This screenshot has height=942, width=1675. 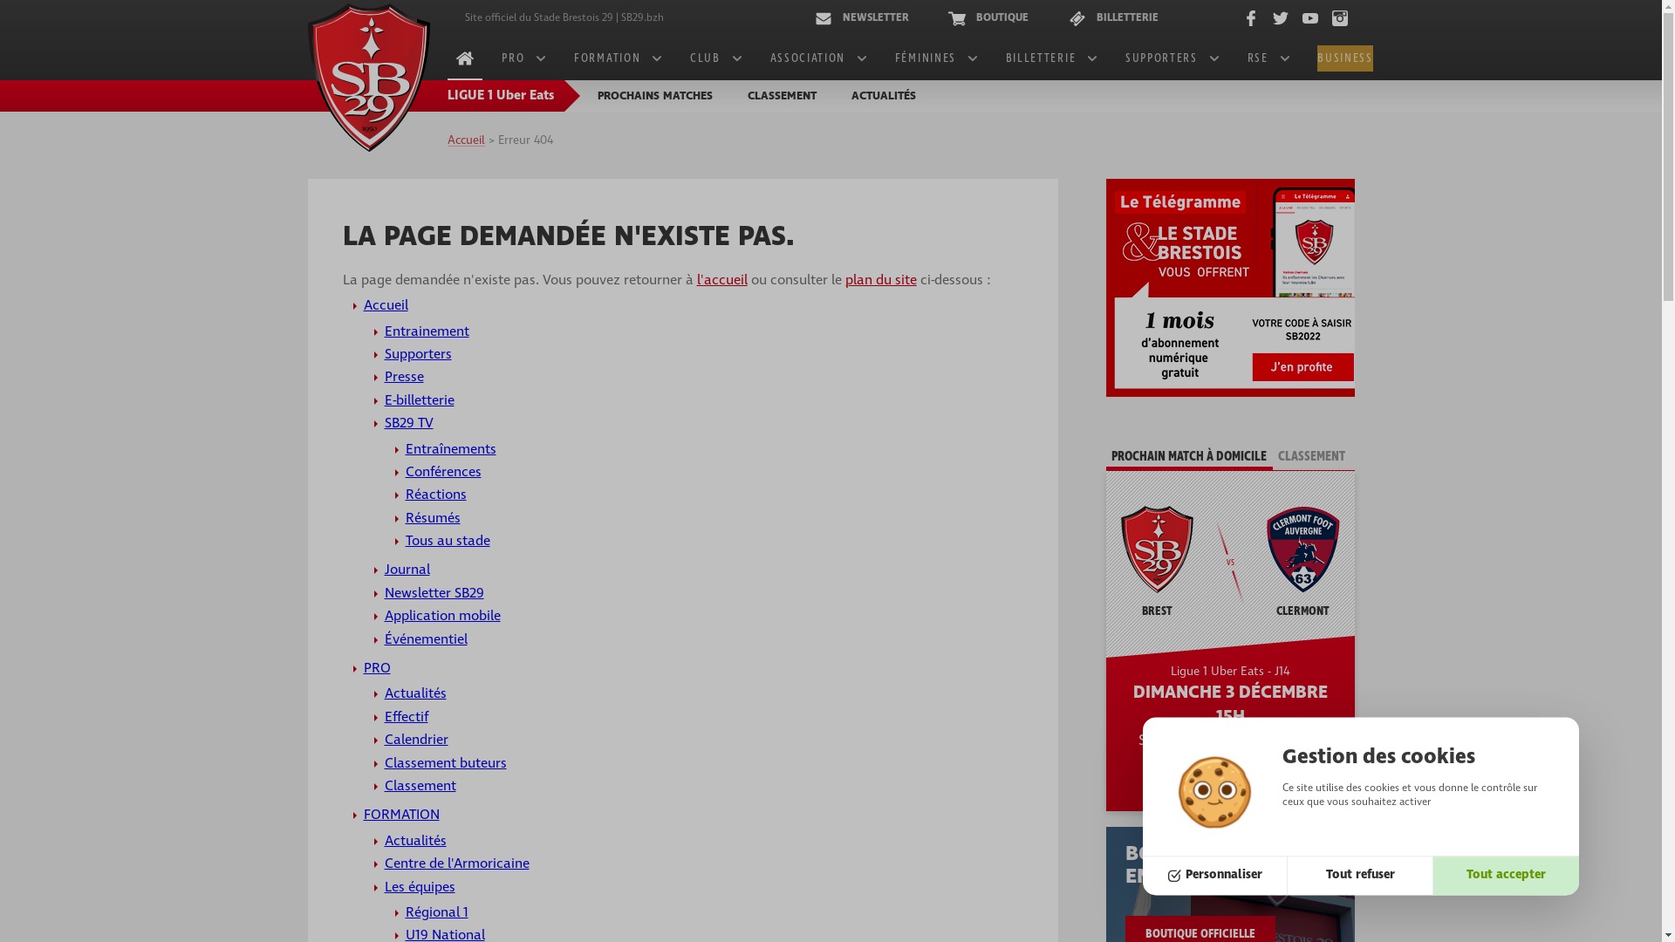 I want to click on Erreur 404, so click(x=525, y=141).